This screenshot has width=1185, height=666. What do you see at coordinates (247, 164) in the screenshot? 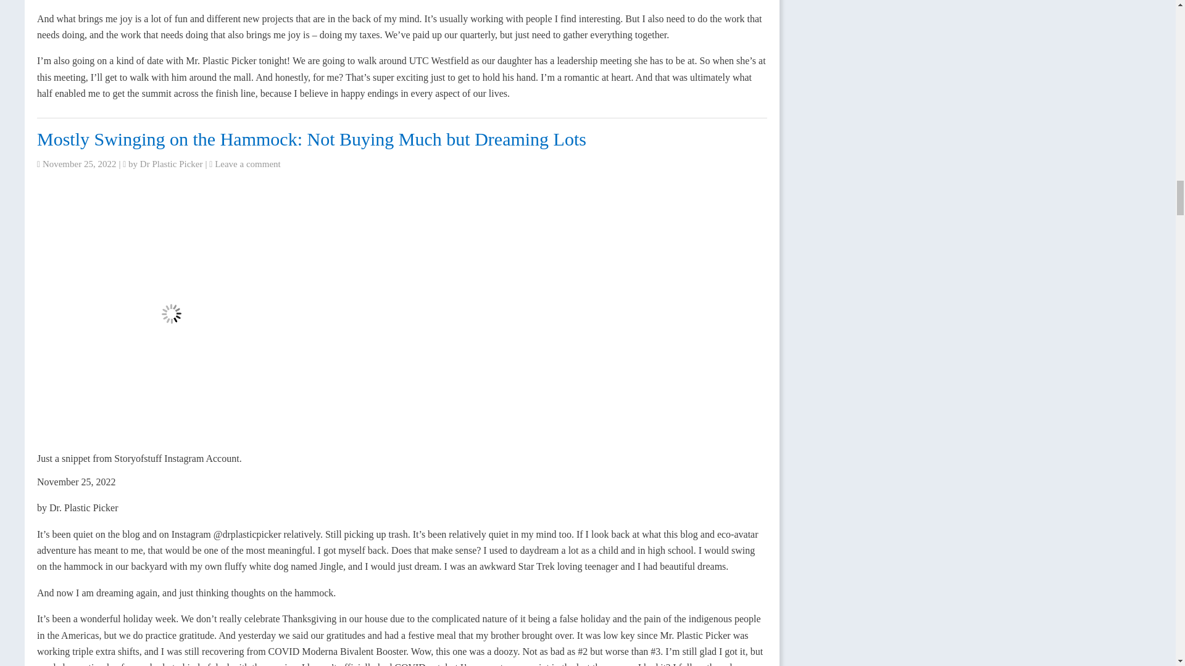
I see `Leave a comment` at bounding box center [247, 164].